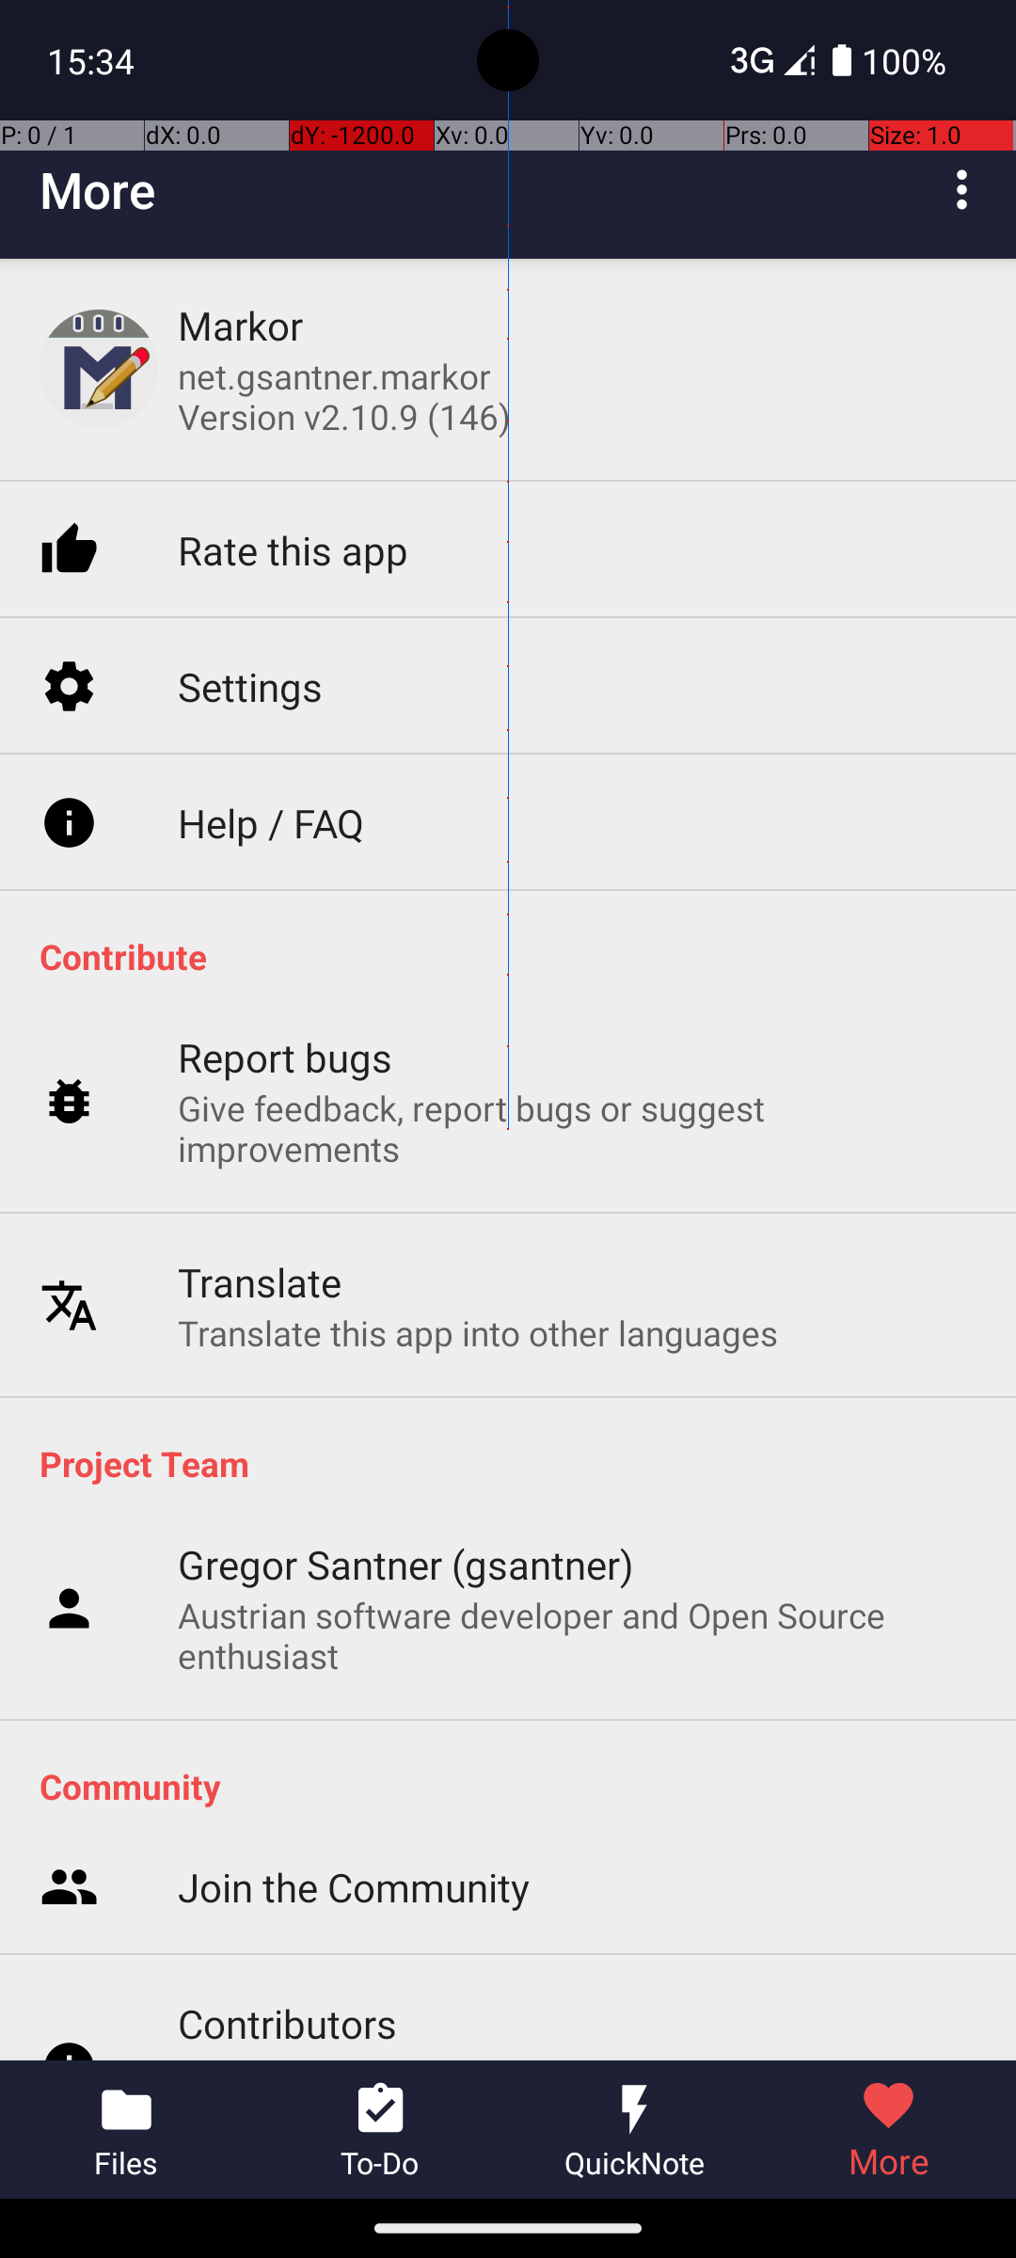 The height and width of the screenshot is (2258, 1016). Describe the element at coordinates (271, 822) in the screenshot. I see `Help / FAQ` at that location.